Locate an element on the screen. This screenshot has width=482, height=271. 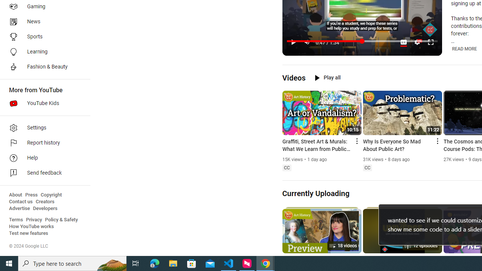
Press is located at coordinates (32, 195).